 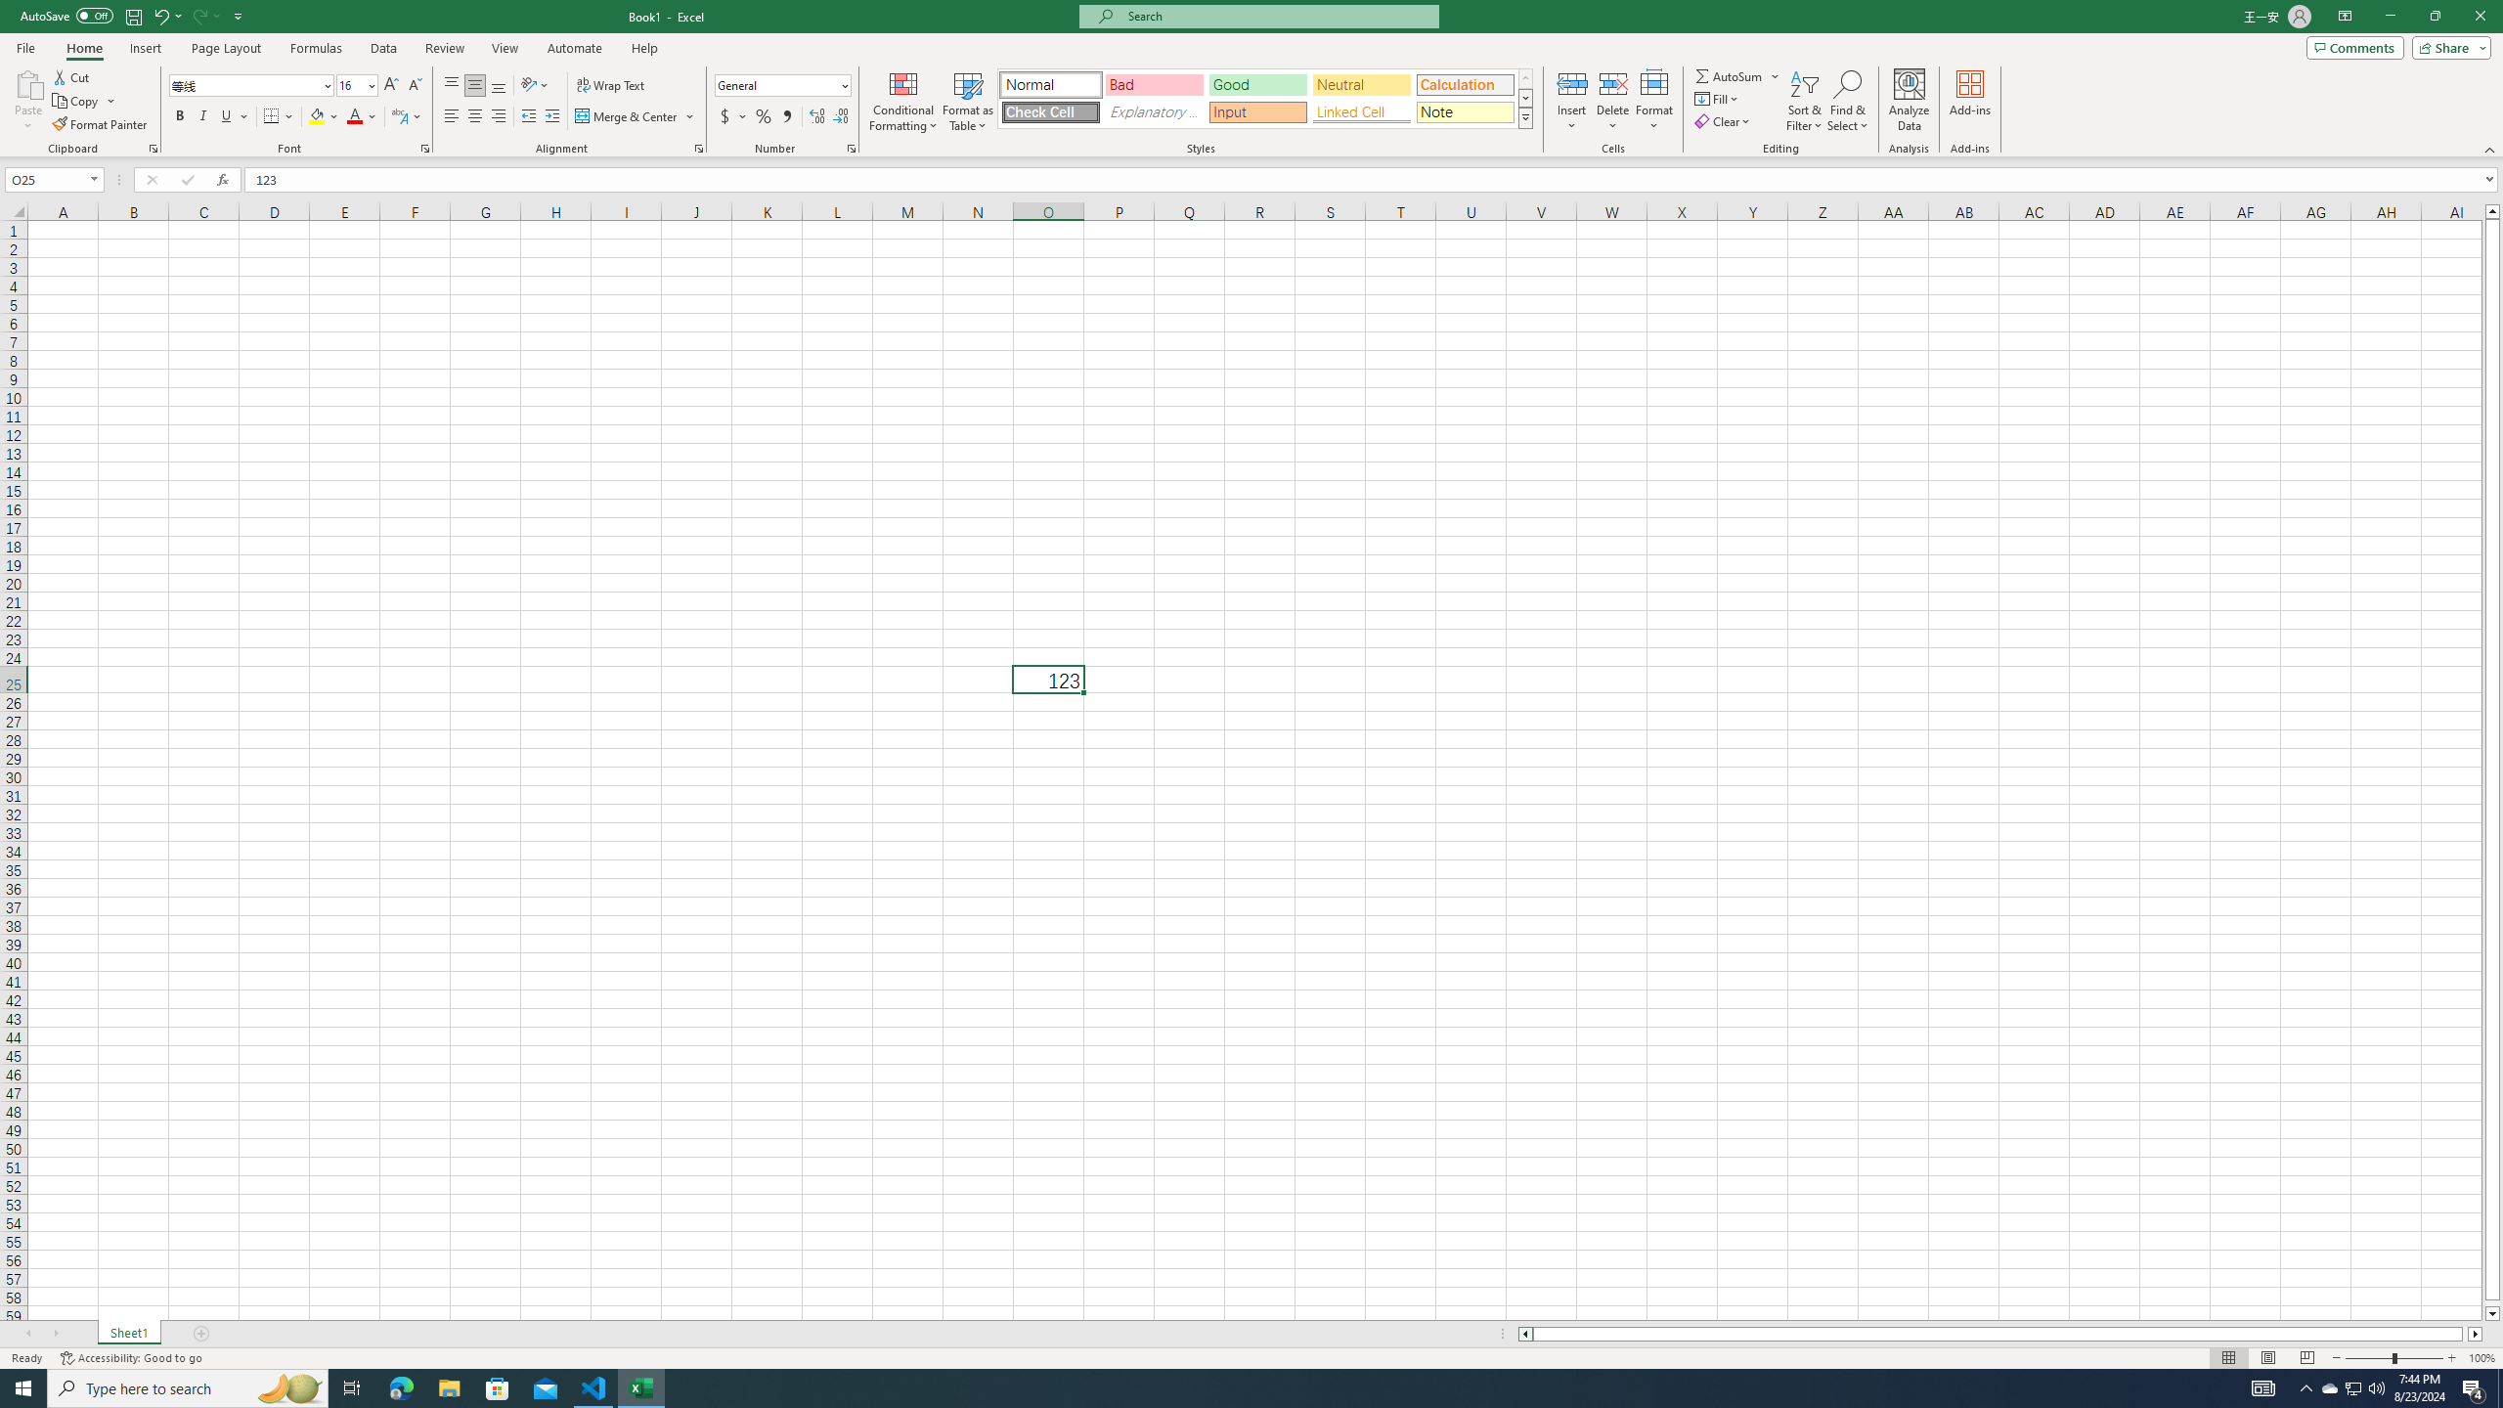 I want to click on Fill, so click(x=1718, y=98).